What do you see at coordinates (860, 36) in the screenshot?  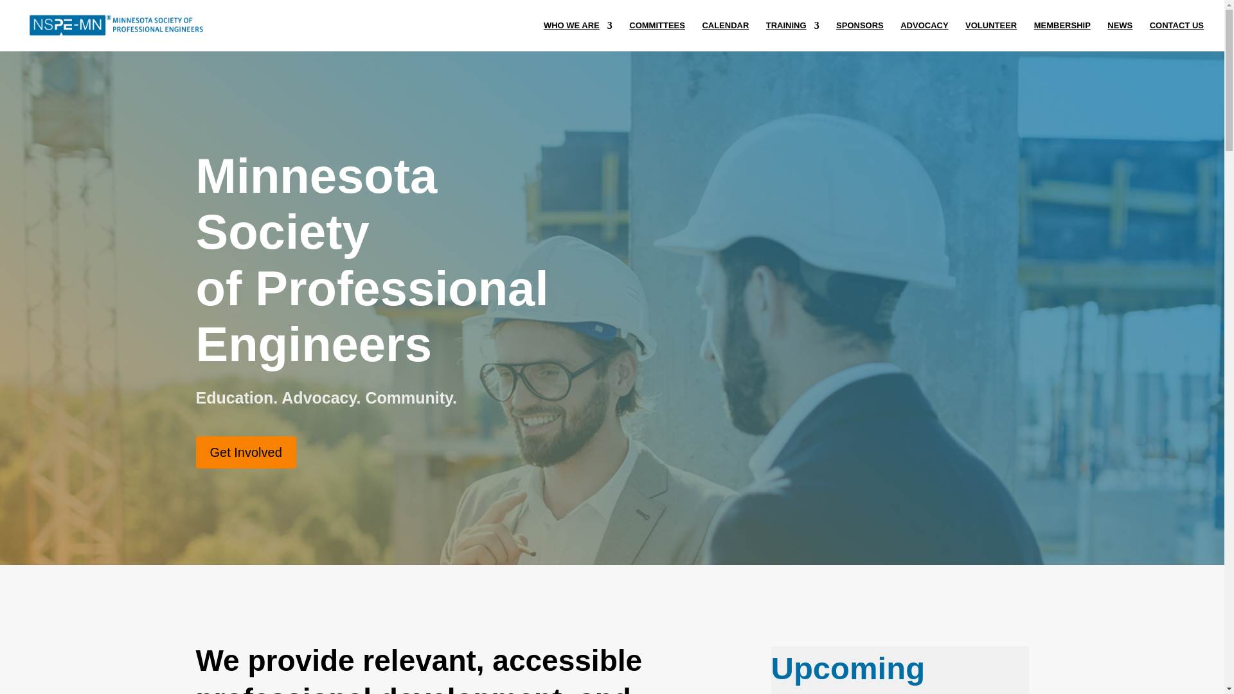 I see `SPONSORS` at bounding box center [860, 36].